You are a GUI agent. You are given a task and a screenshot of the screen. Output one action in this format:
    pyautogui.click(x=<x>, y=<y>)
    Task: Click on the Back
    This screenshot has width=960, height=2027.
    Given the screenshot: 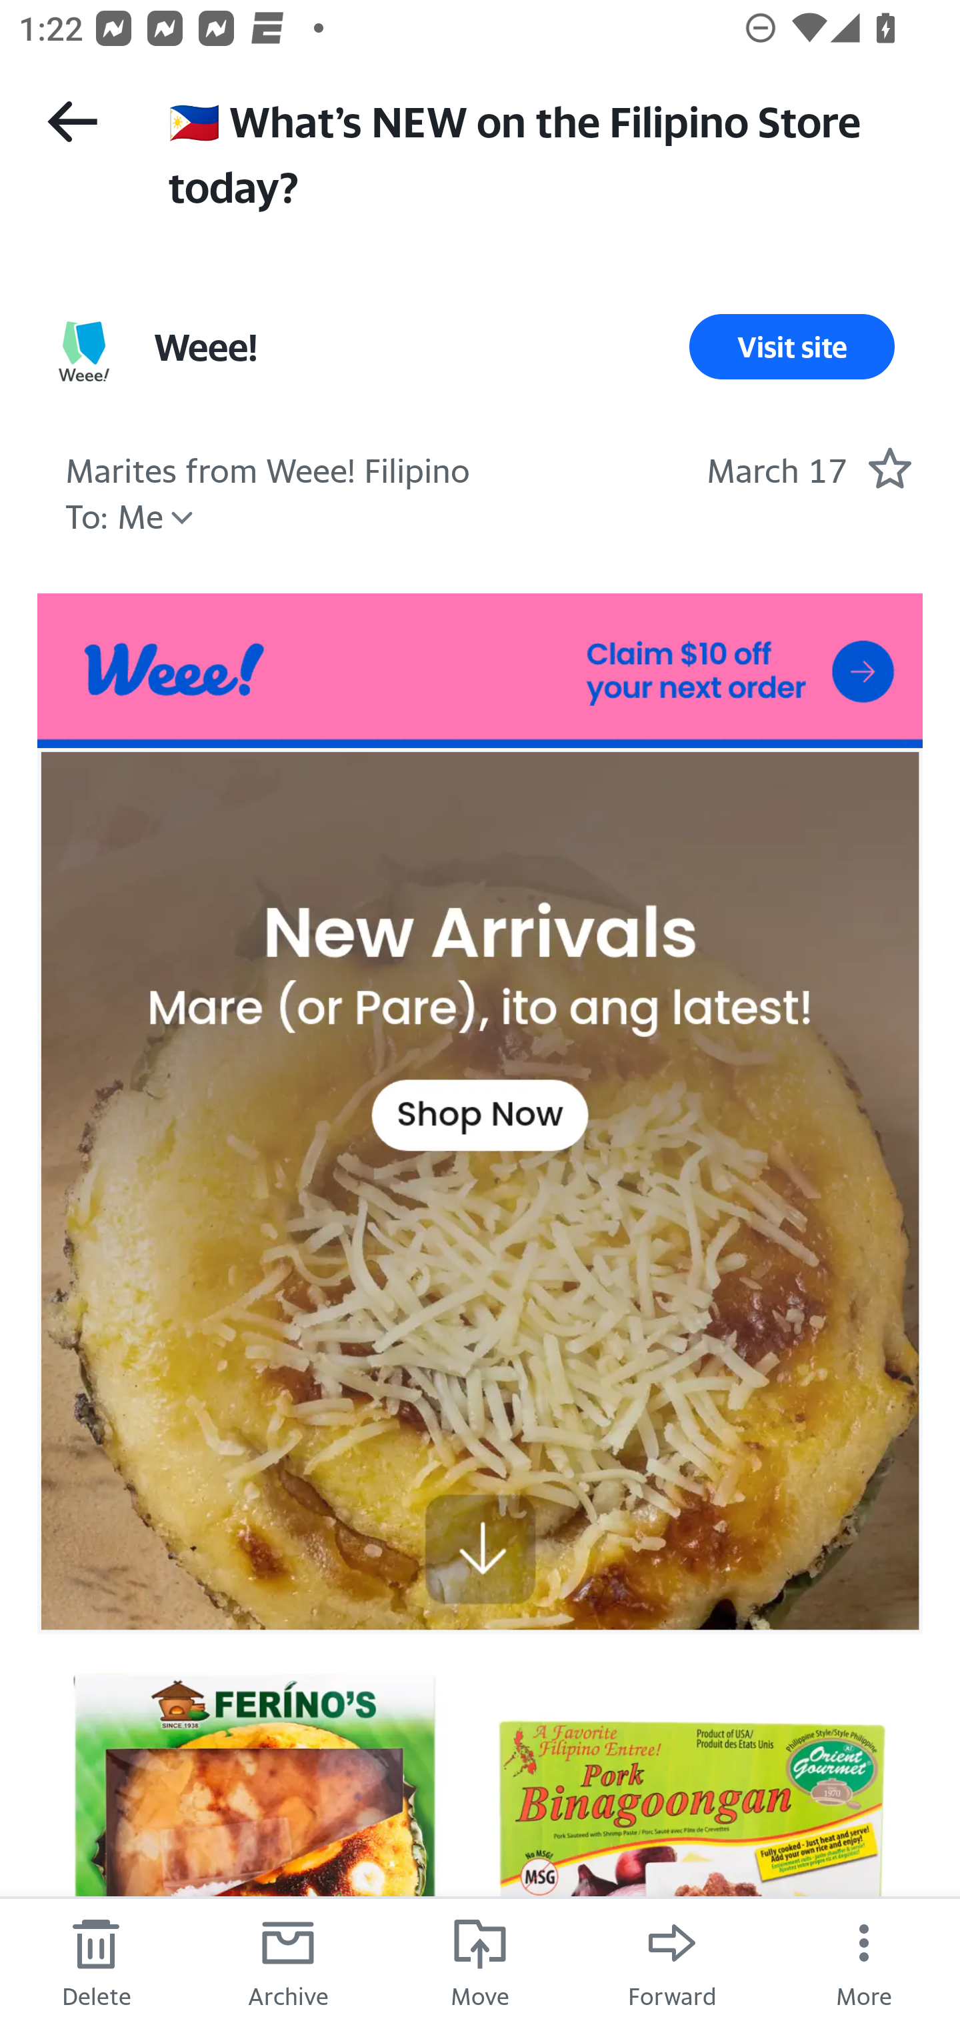 What is the action you would take?
    pyautogui.click(x=72, y=121)
    